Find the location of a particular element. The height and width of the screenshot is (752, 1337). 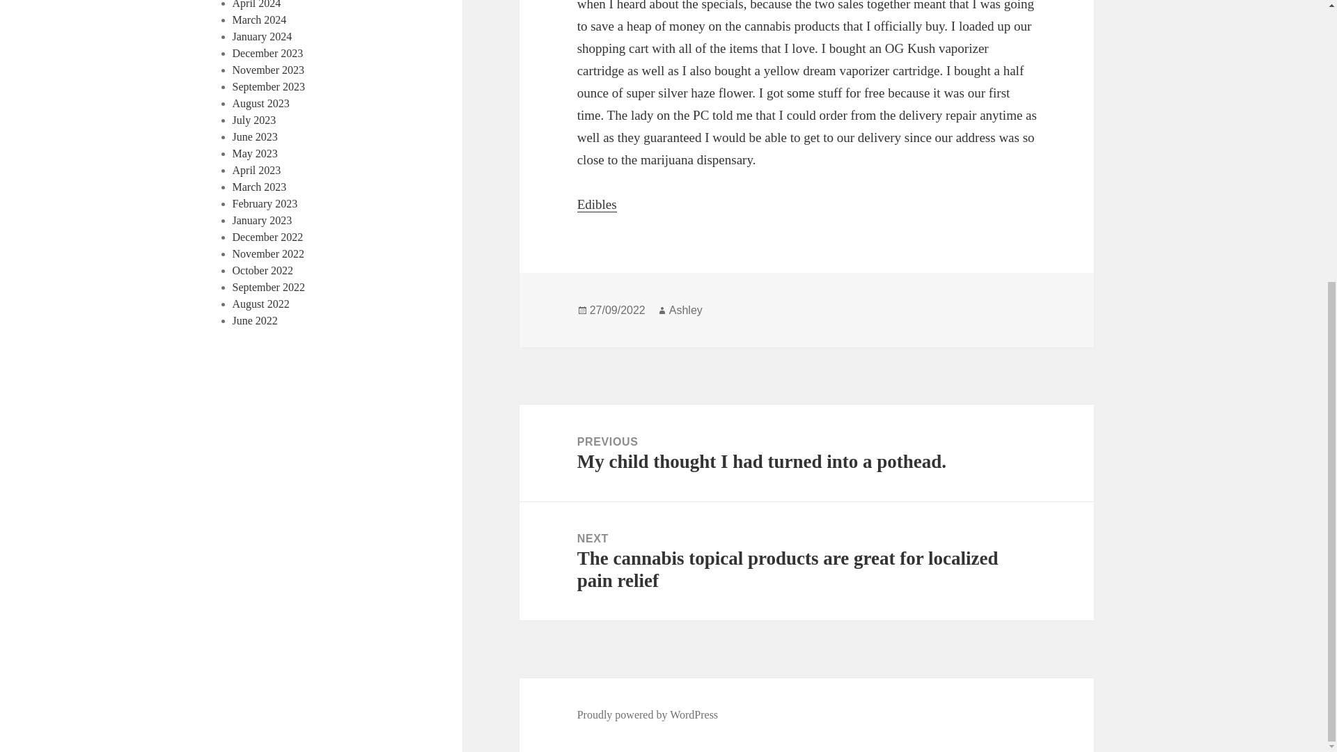

January 2023 is located at coordinates (263, 220).